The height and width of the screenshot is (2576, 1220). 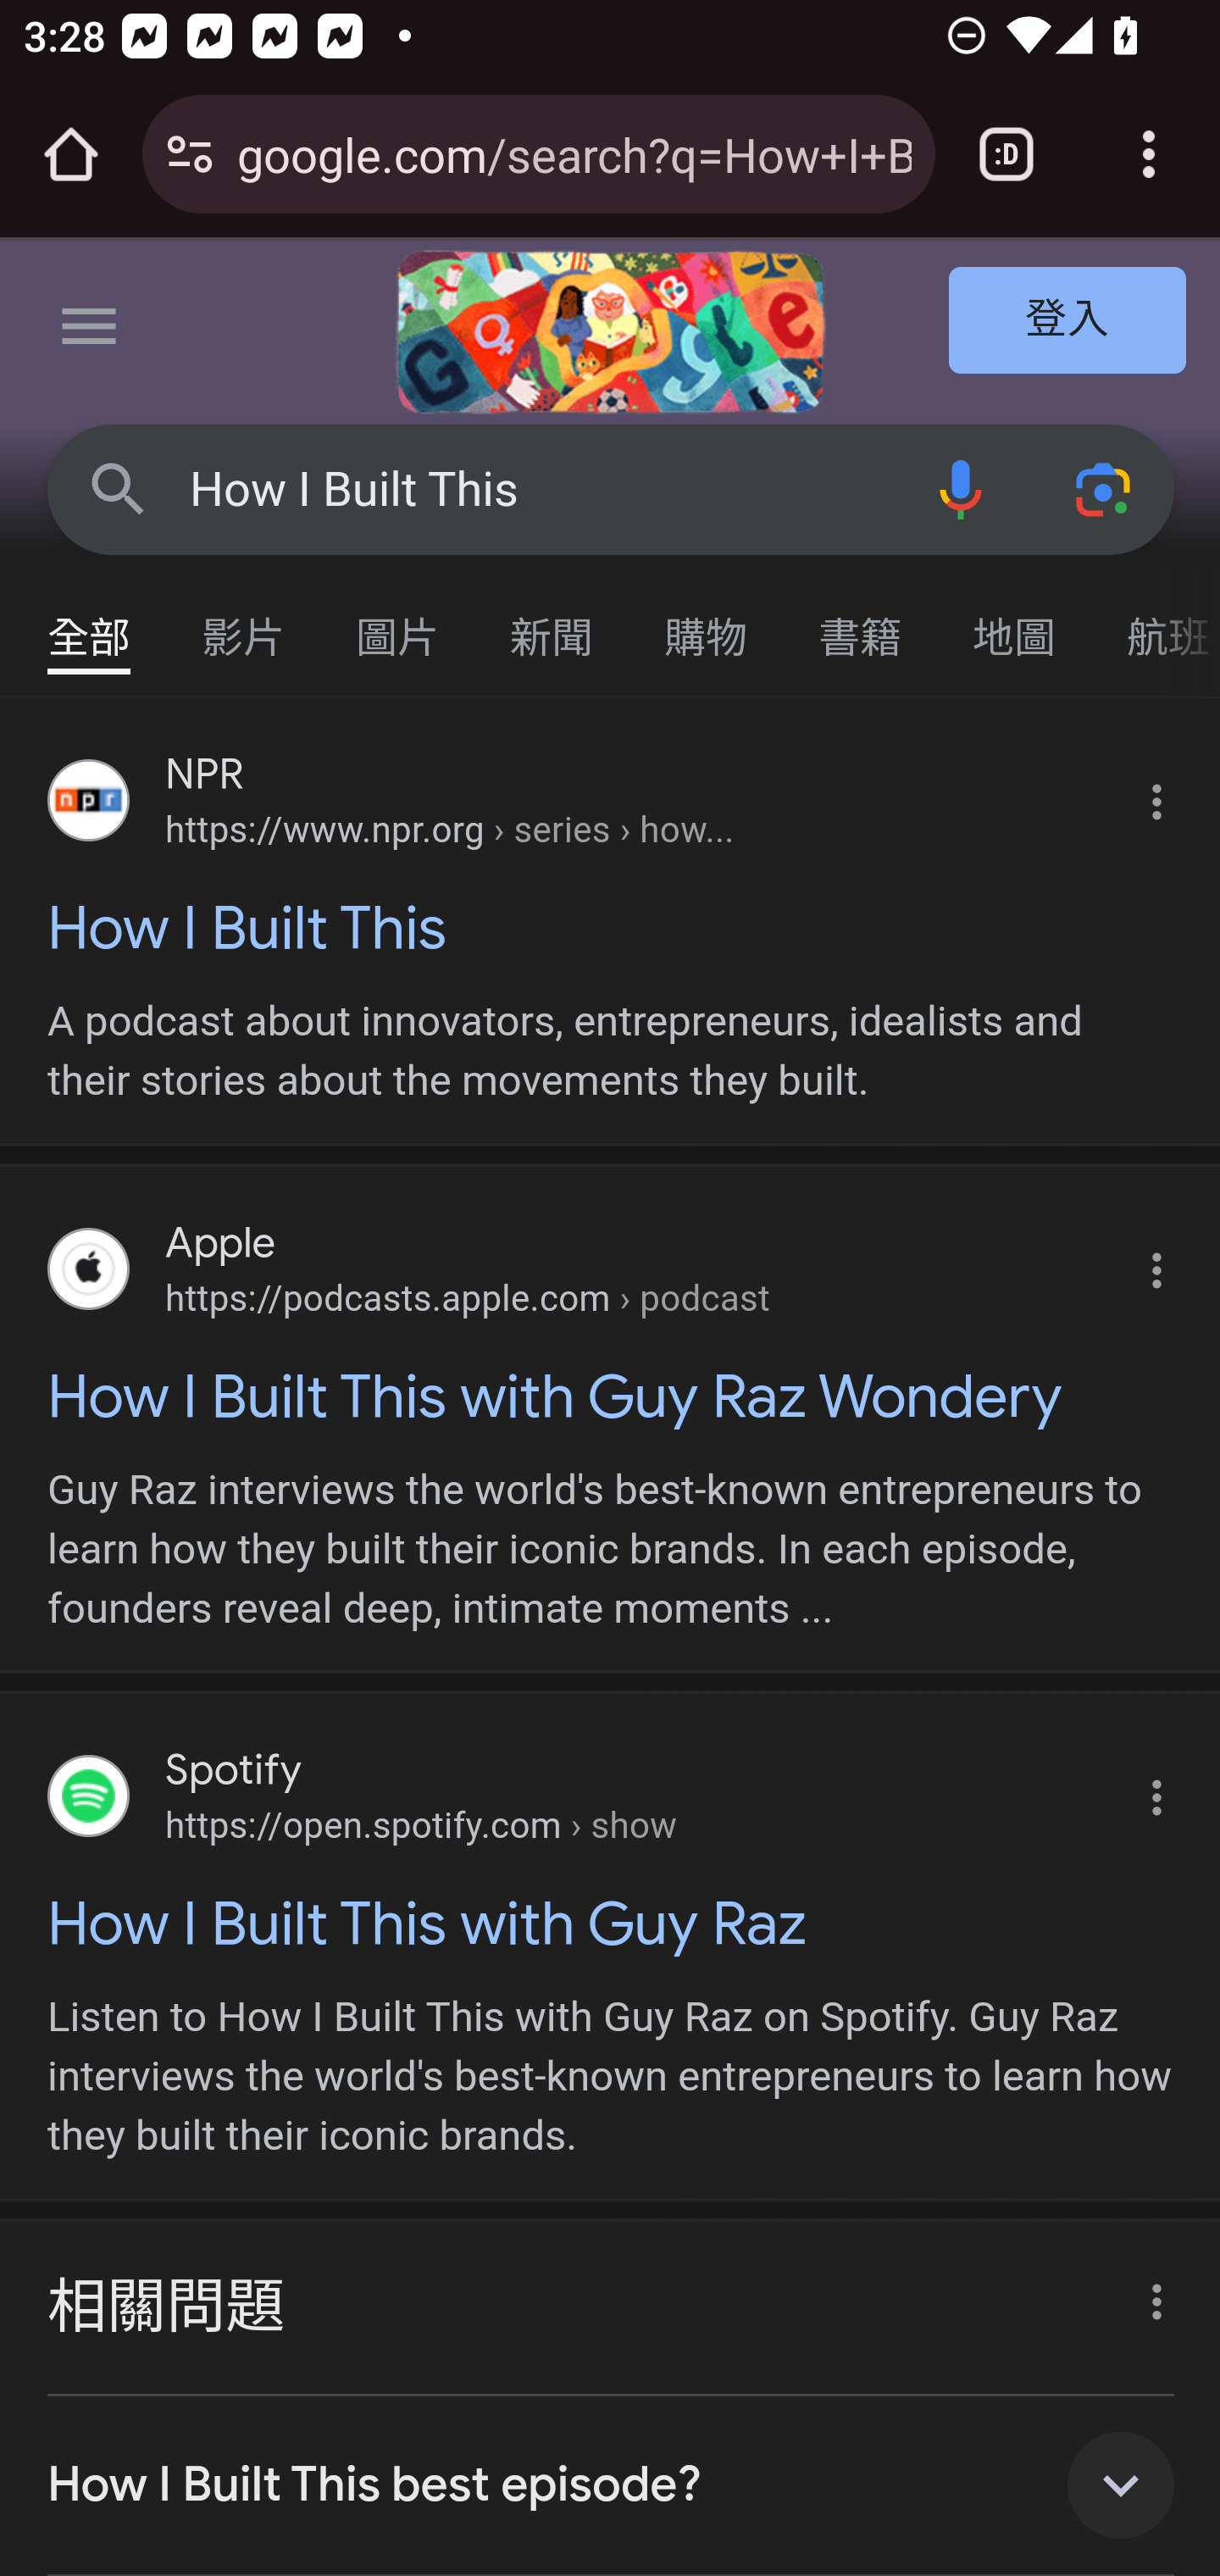 I want to click on How I Built This with Guy Raz, so click(x=612, y=1923).